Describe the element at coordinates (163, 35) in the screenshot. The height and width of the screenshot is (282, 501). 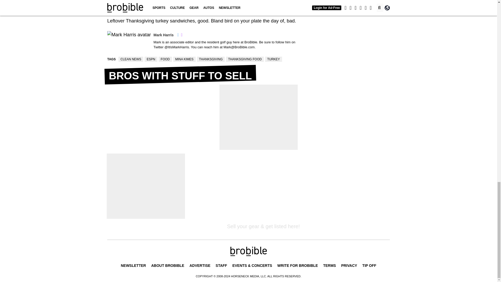
I see `Posts by Mark Harris` at that location.